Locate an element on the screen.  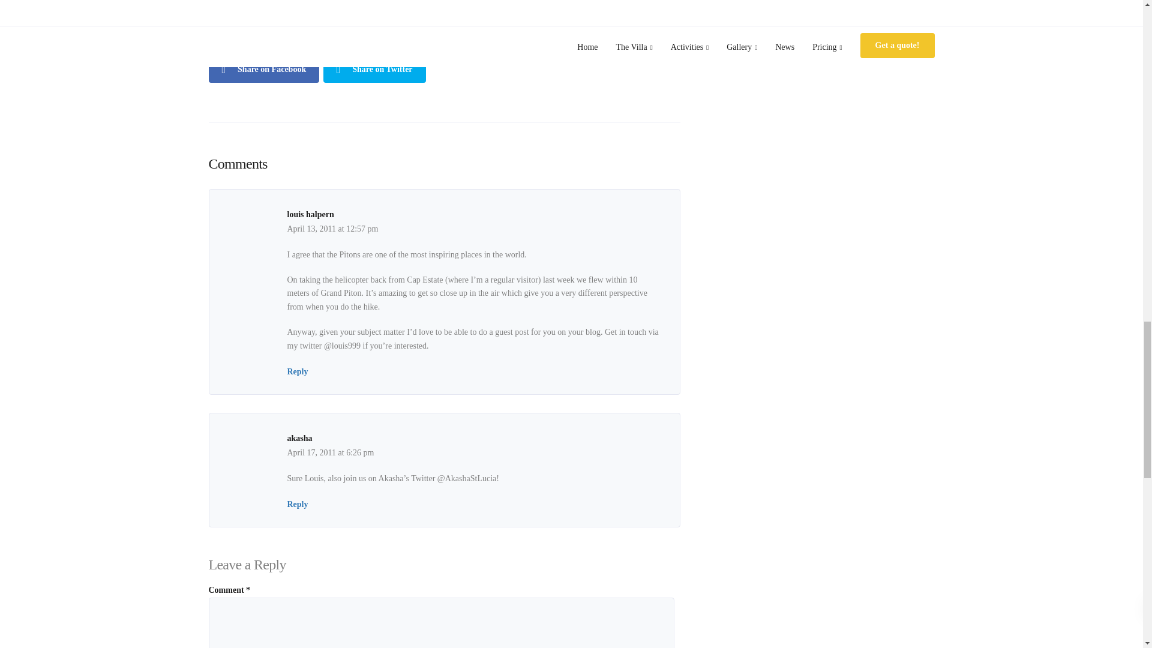
Oprah Winfrey is located at coordinates (430, 22).